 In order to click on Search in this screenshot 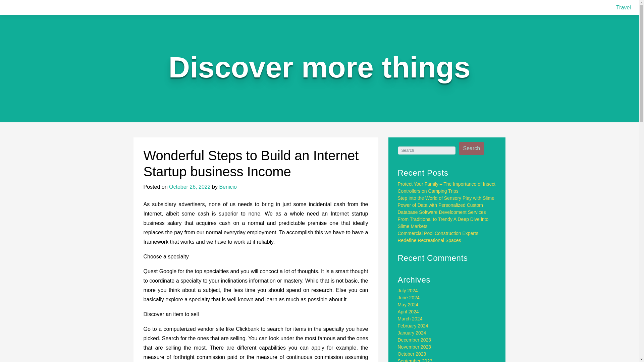, I will do `click(472, 148)`.